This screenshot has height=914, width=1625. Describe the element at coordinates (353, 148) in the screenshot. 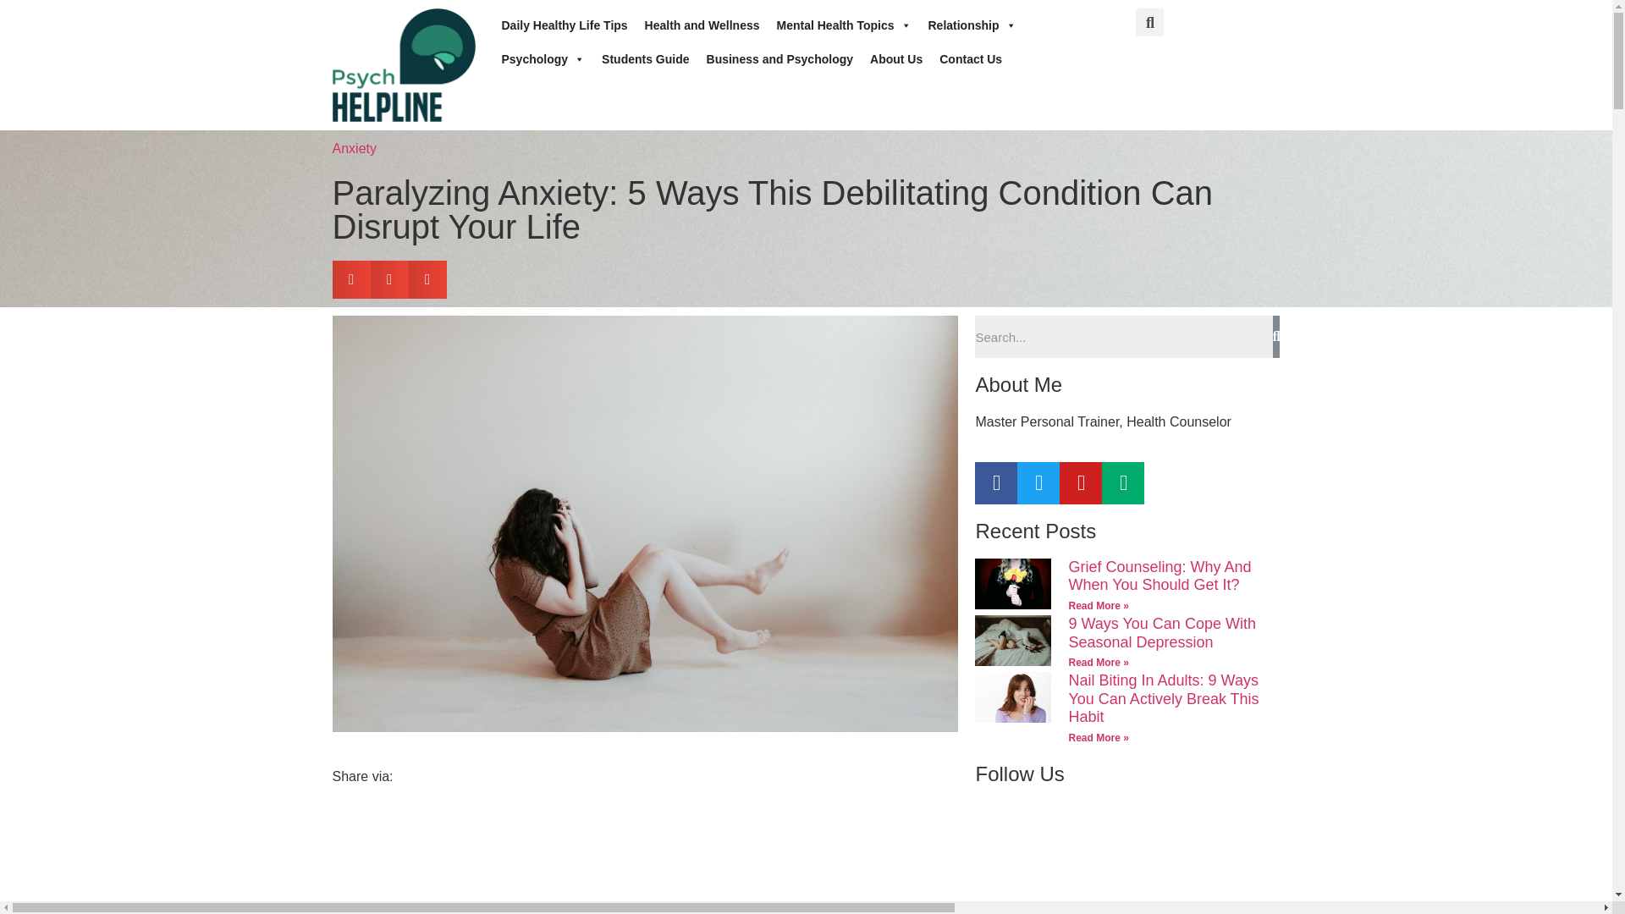

I see `Anxiety` at that location.